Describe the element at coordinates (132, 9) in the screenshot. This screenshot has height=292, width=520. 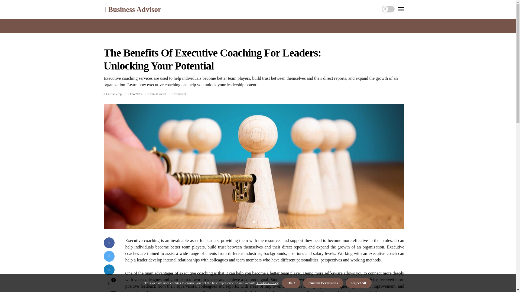
I see `Business Advisor` at that location.